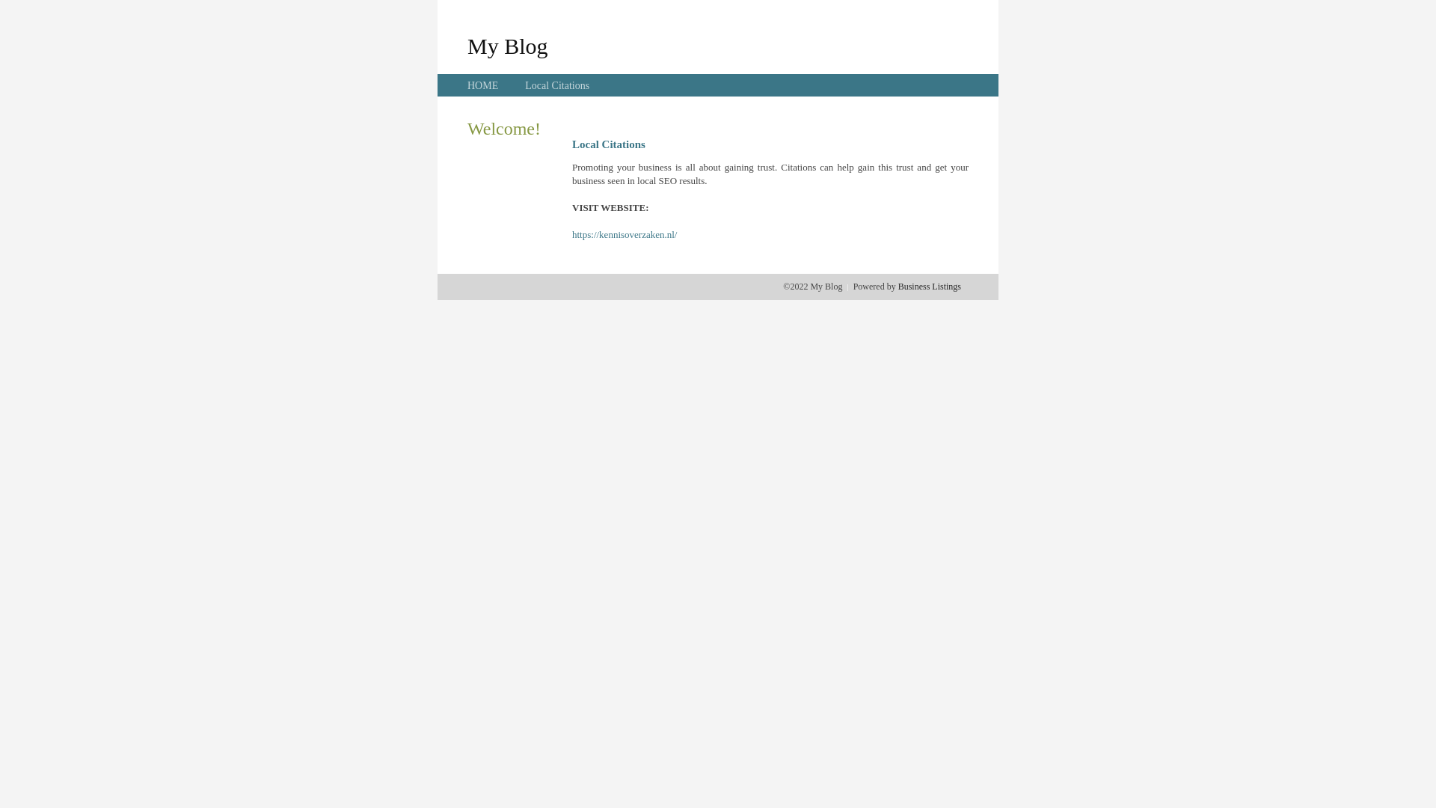  I want to click on Business Listings, so click(930, 287).